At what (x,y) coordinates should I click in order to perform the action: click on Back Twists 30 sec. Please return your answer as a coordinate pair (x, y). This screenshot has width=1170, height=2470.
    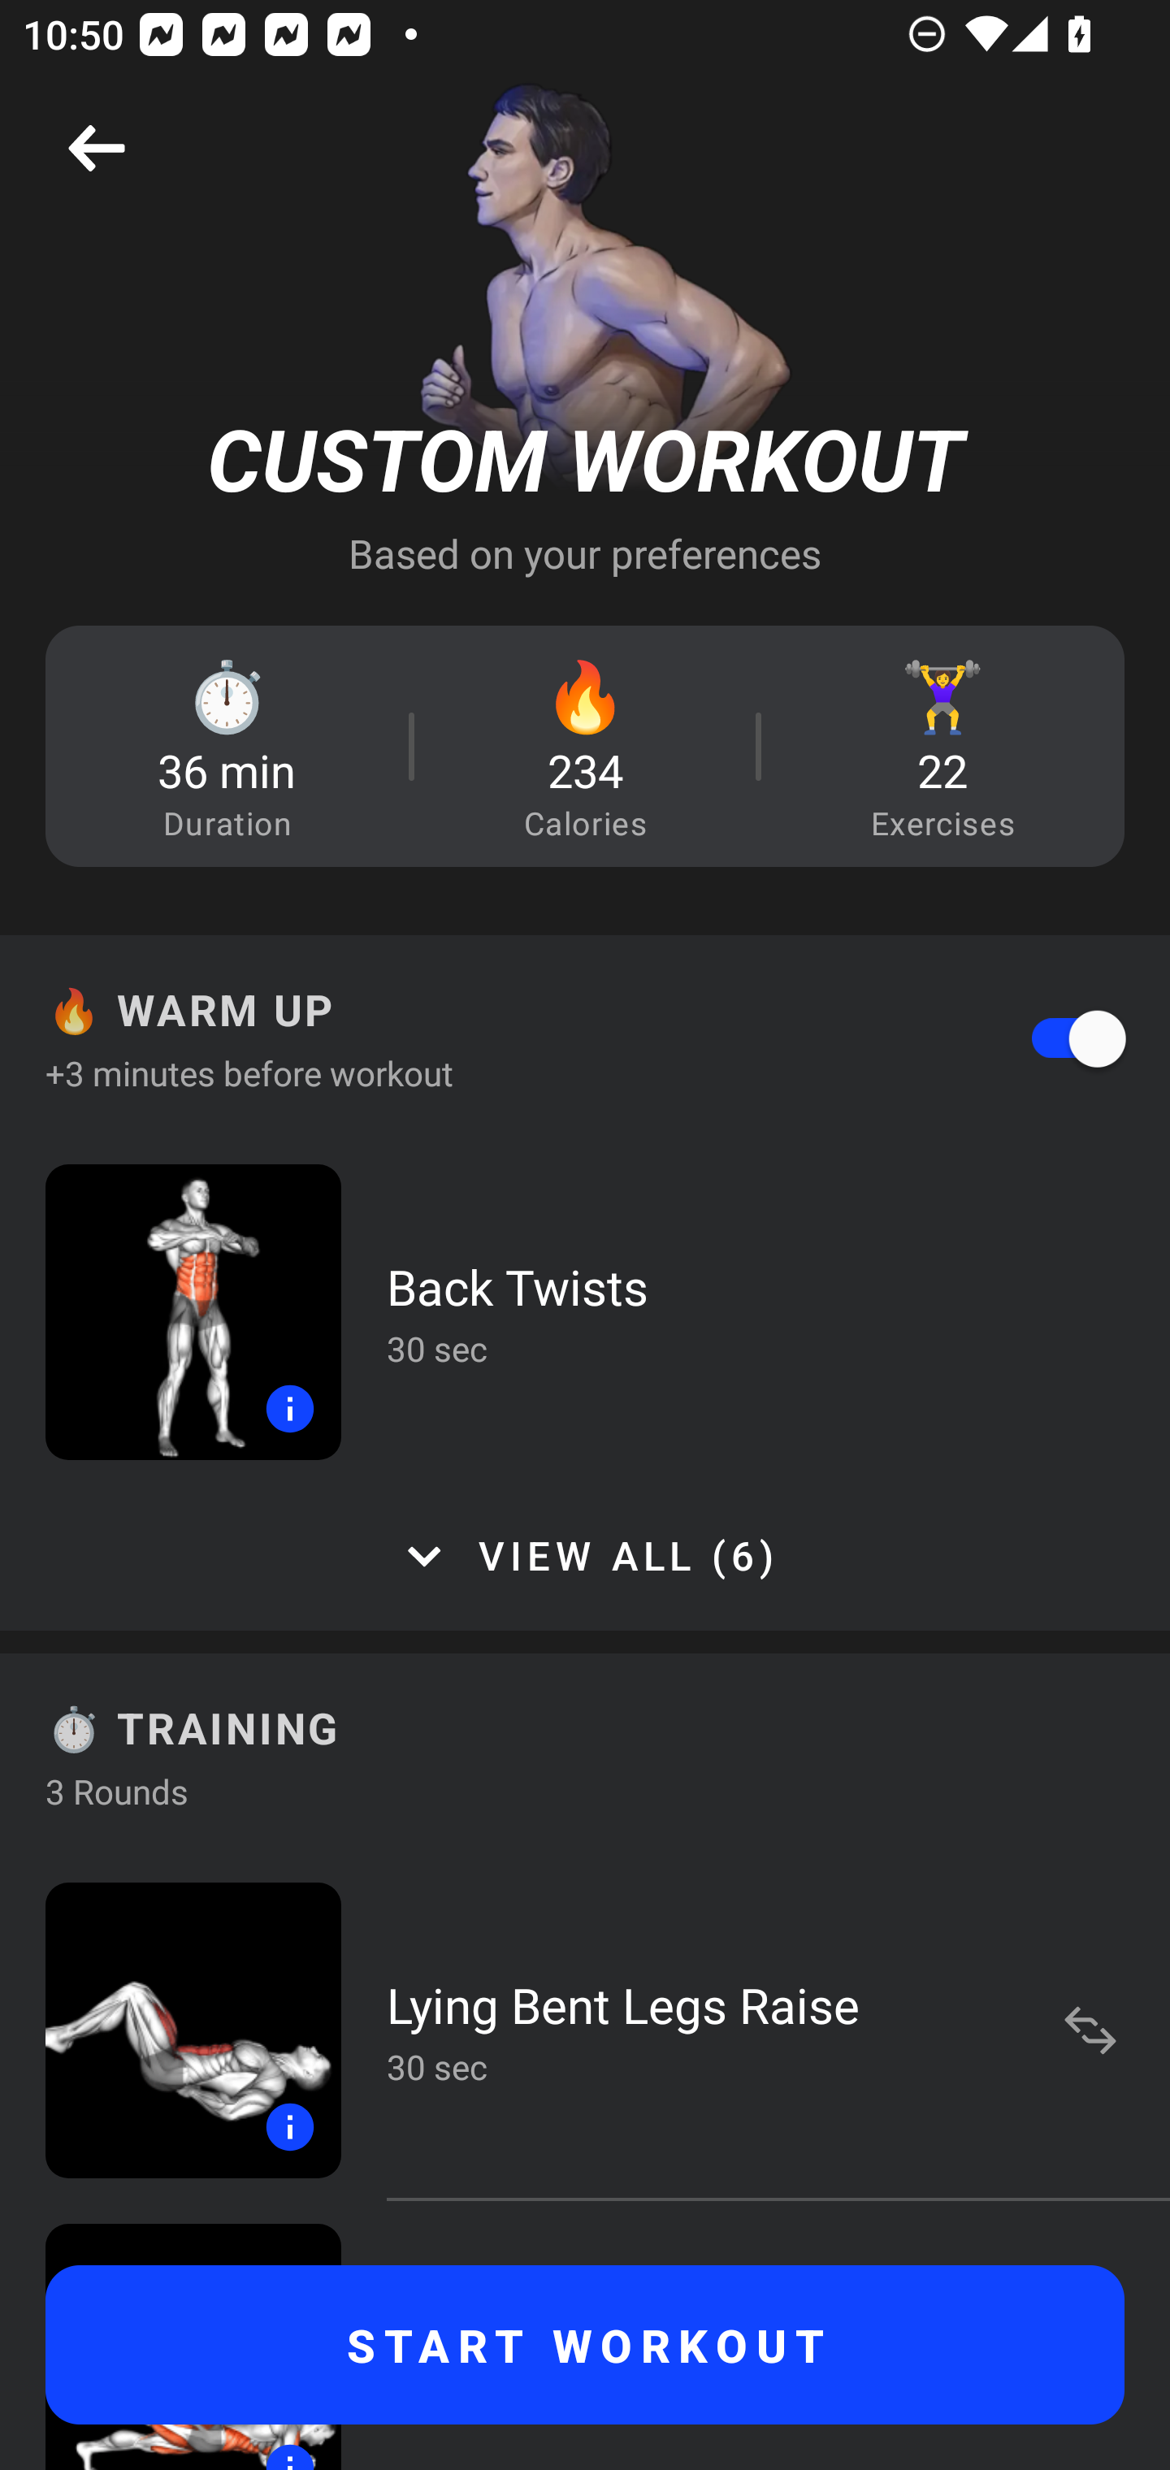
    Looking at the image, I should click on (585, 1311).